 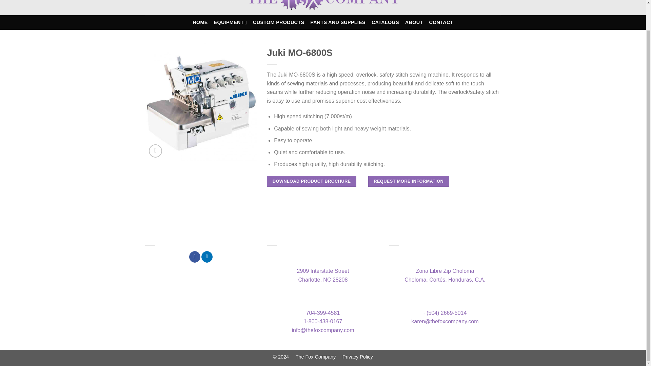 I want to click on DOWNLOAD PRODUCT BROCHURE, so click(x=385, y=22).